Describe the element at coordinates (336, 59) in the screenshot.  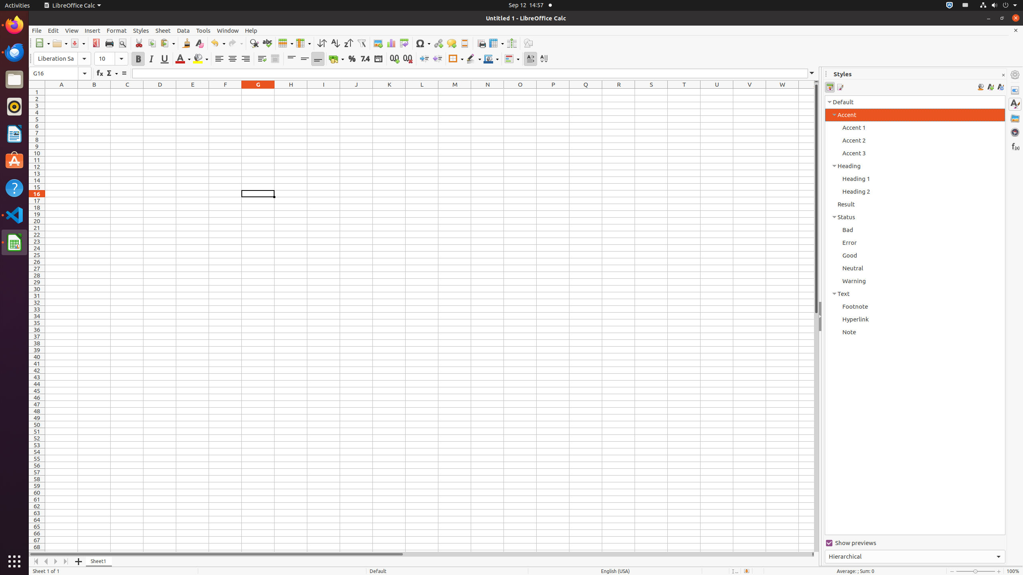
I see `Currency` at that location.